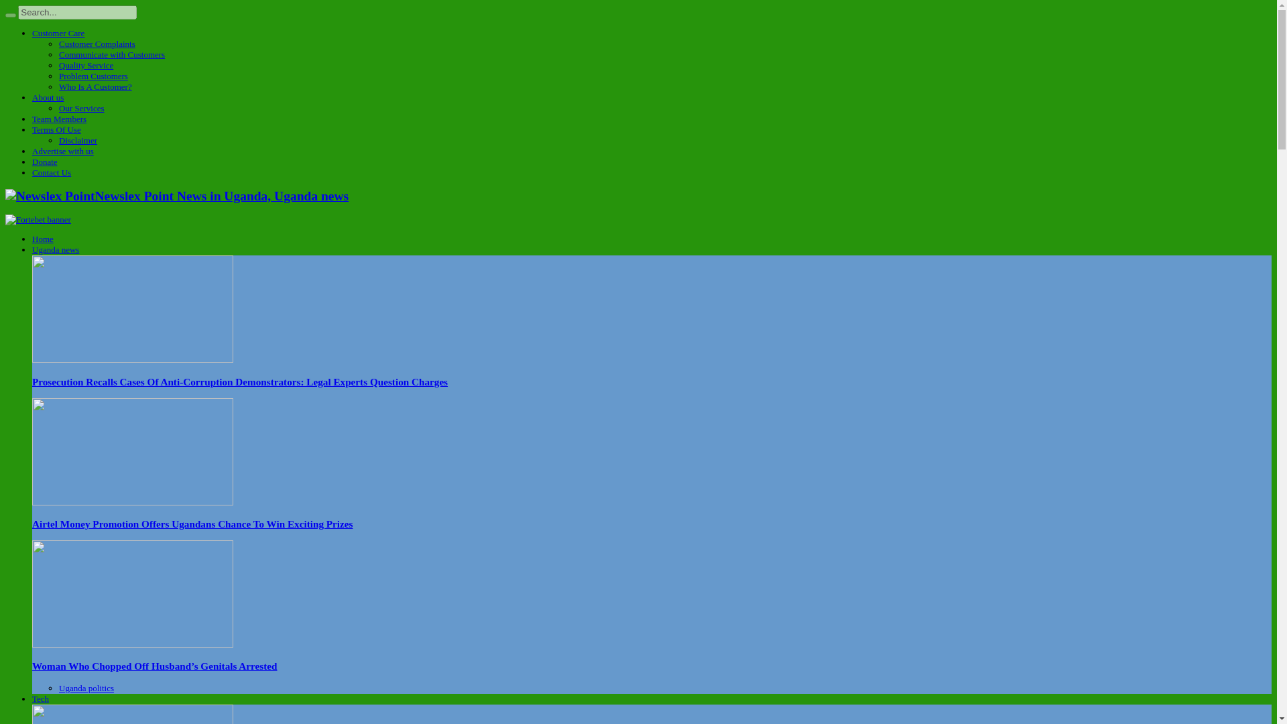 This screenshot has width=1287, height=724. I want to click on Search, so click(10, 15).